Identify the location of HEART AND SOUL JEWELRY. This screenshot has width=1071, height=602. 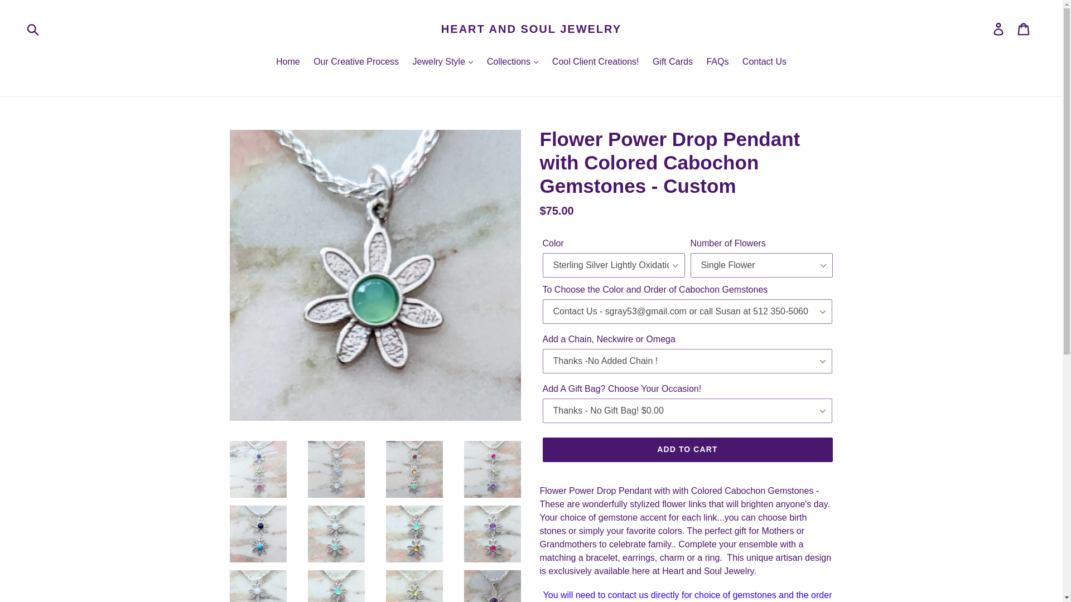
(531, 28).